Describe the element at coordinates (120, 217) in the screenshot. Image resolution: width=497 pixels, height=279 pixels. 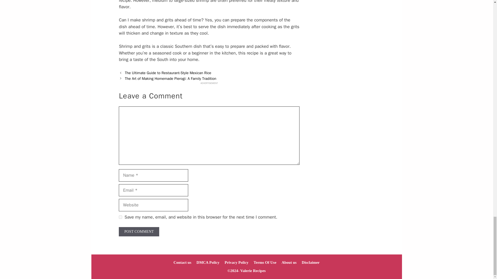
I see `yes` at that location.